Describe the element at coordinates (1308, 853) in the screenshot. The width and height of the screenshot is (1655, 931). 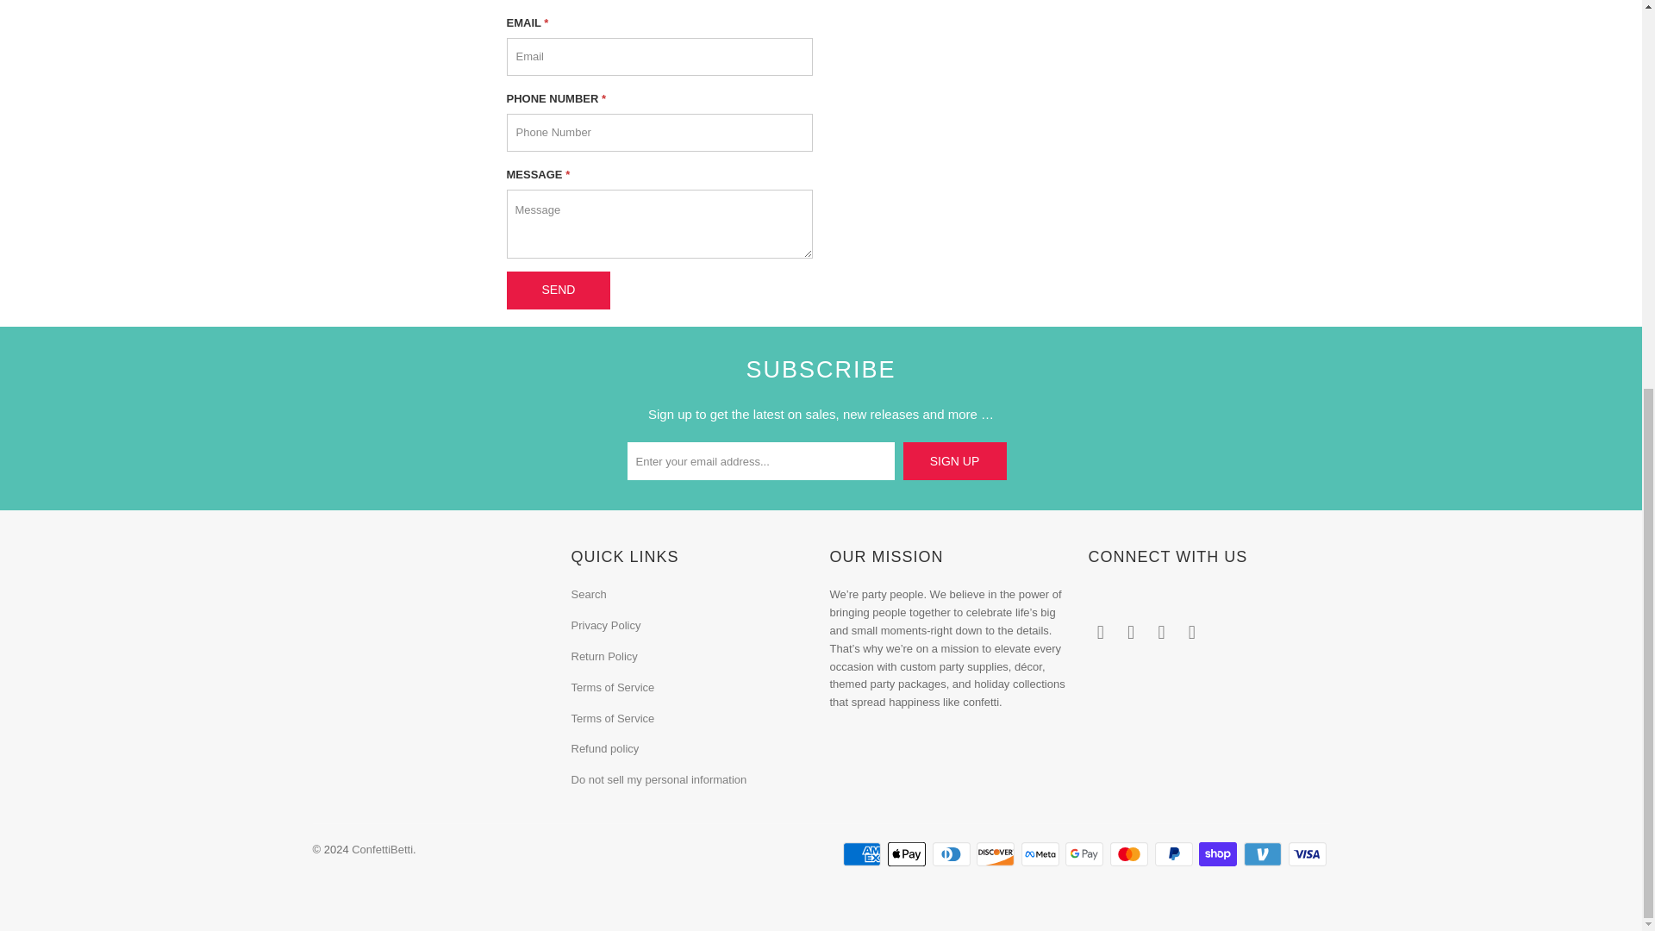
I see `Visa` at that location.